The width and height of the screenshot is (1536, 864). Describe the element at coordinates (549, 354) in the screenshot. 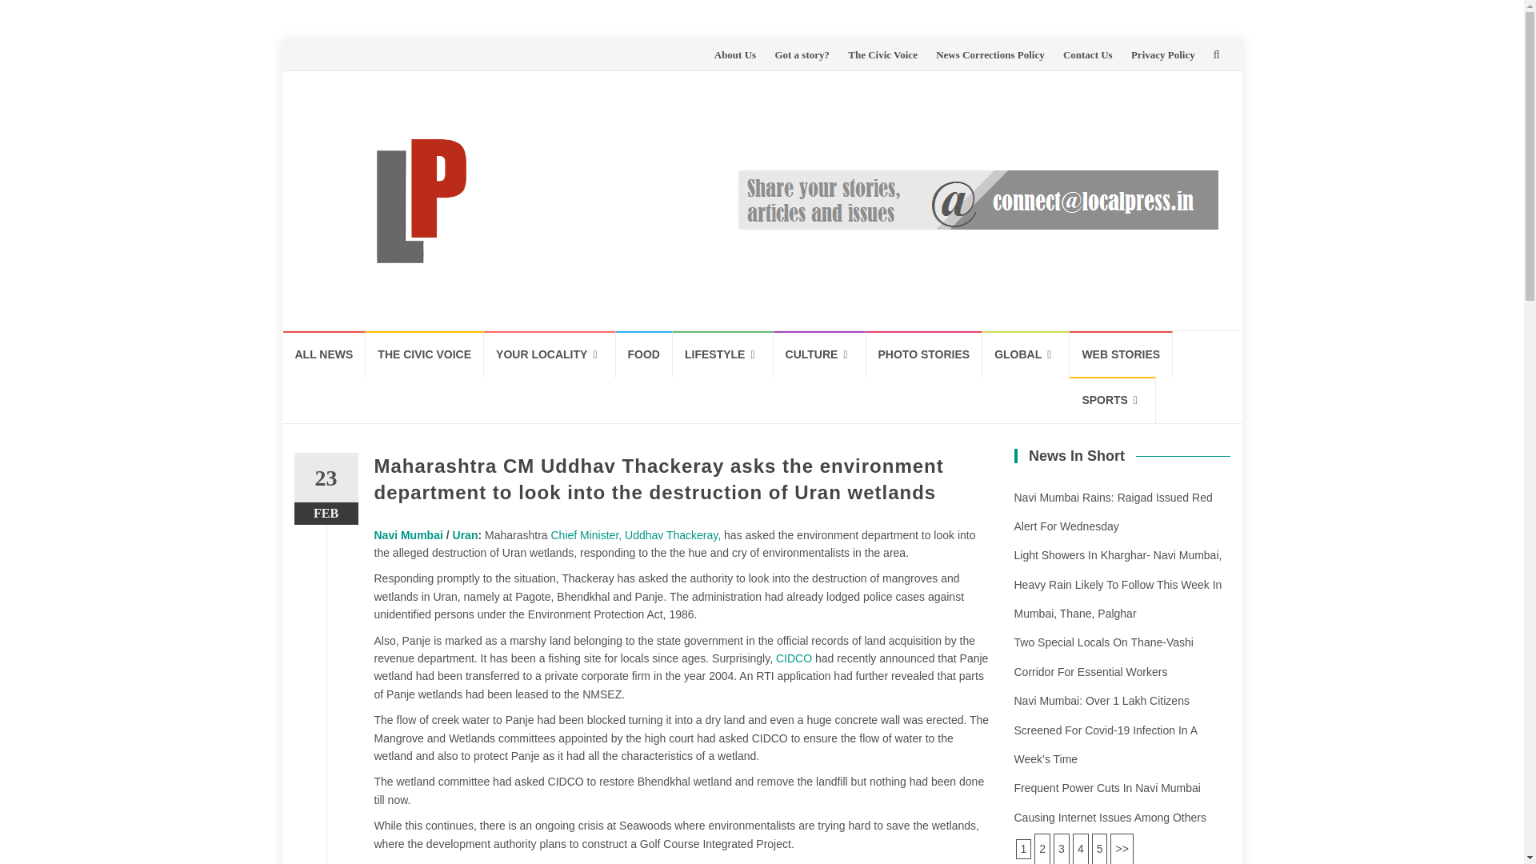

I see `YOUR LOCALITY` at that location.